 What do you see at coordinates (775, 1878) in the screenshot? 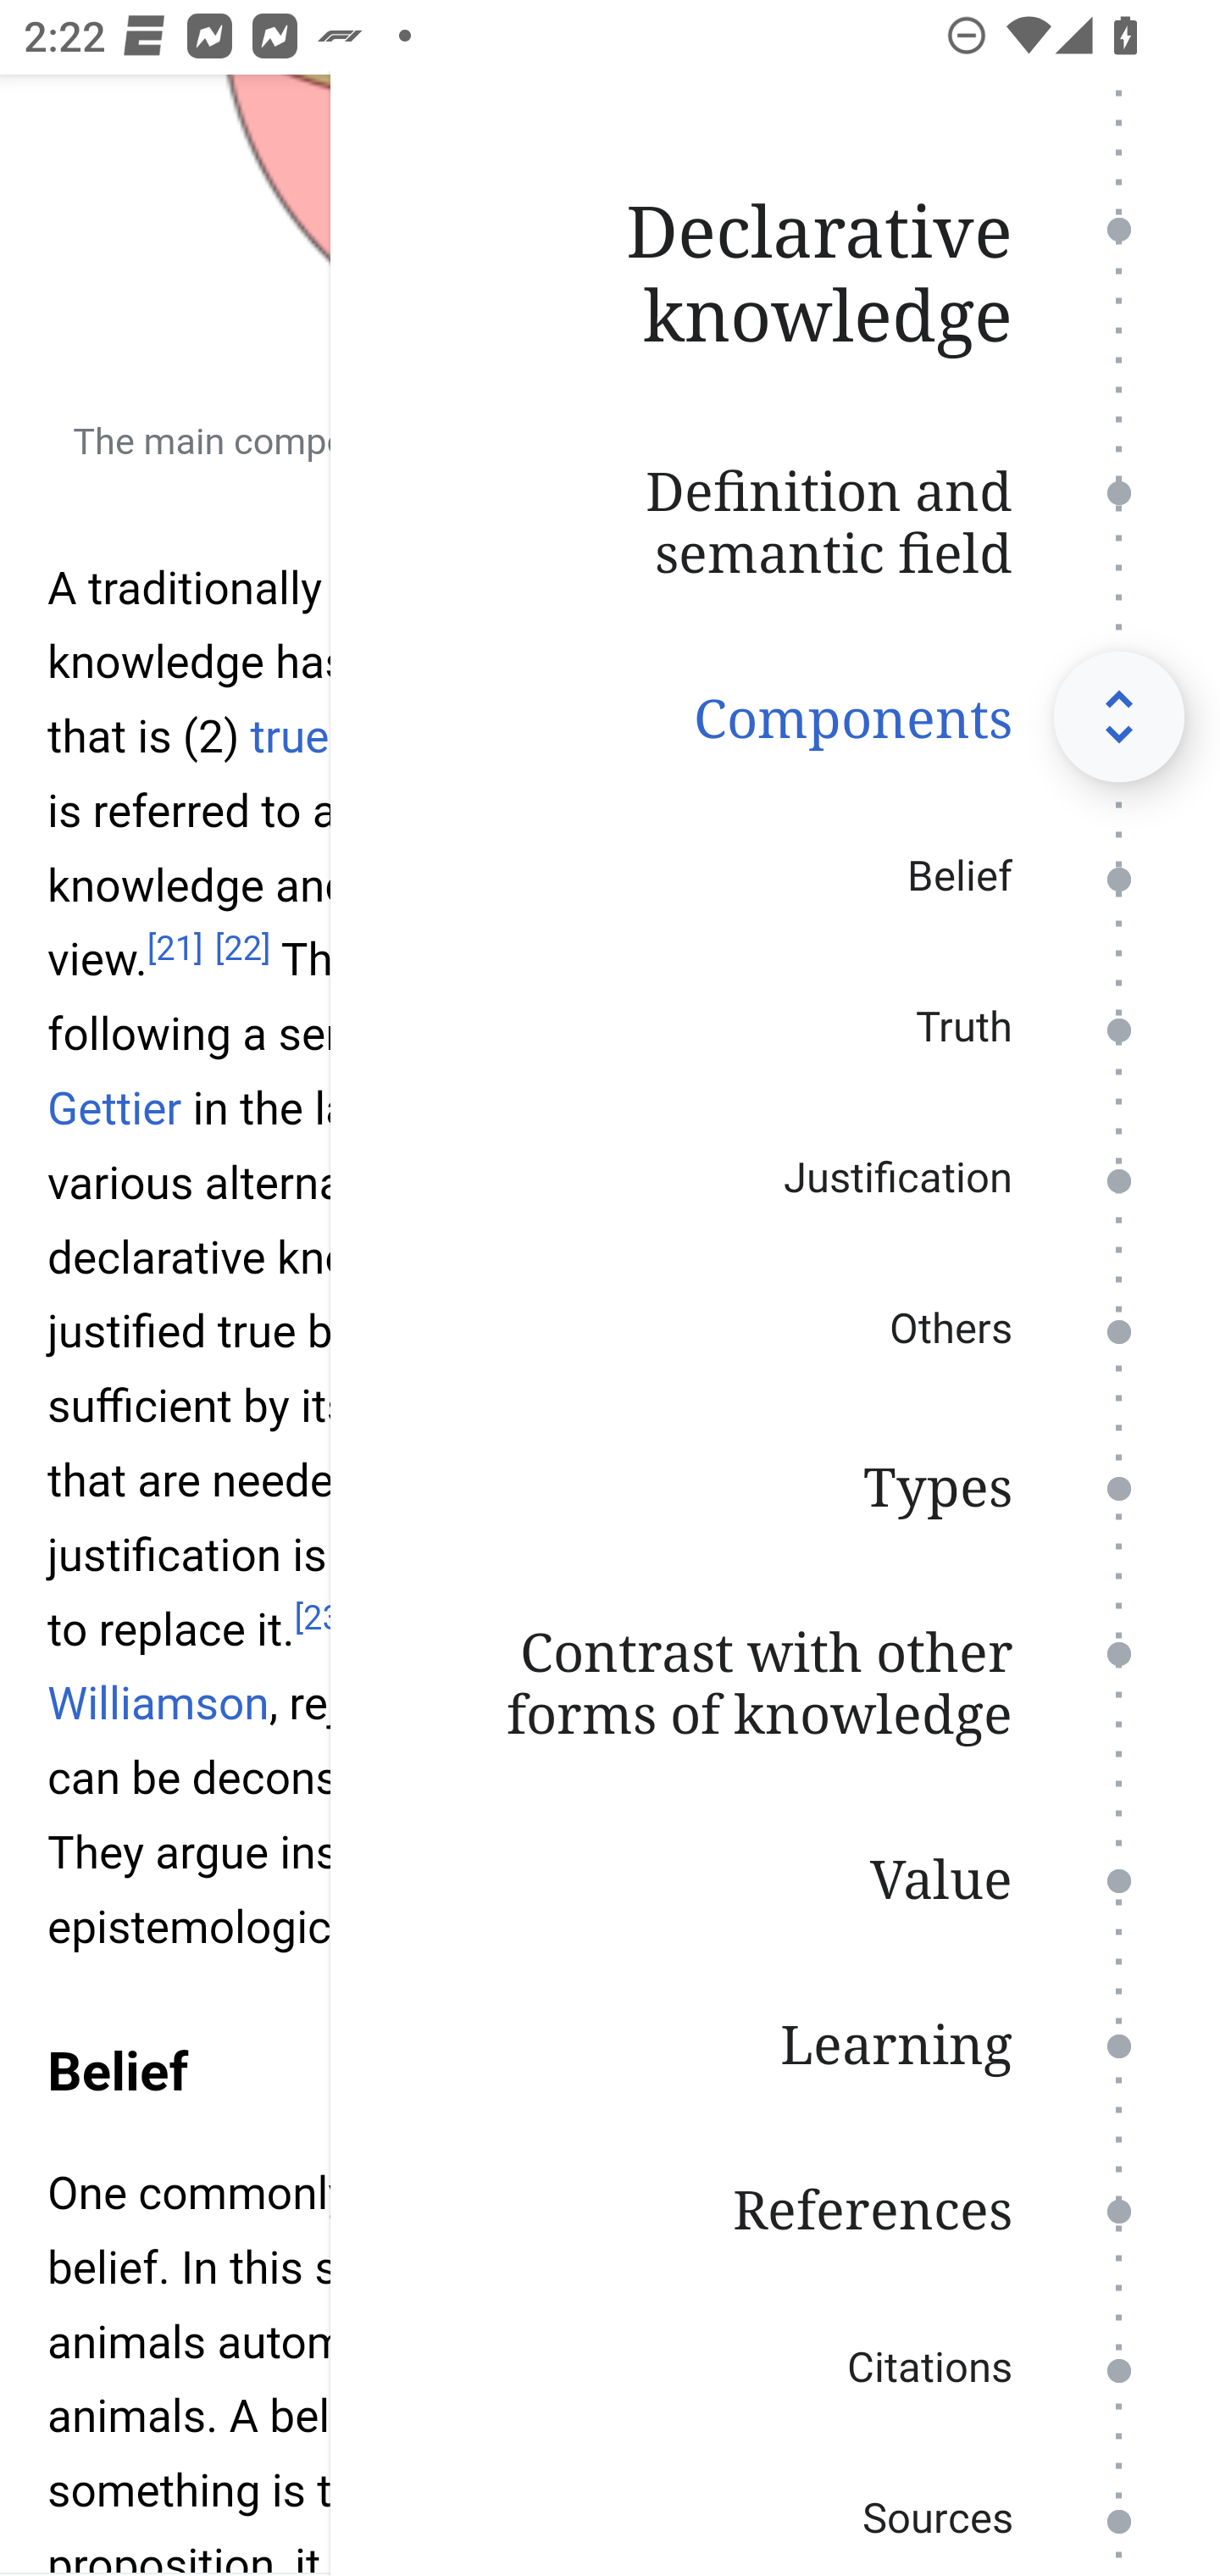
I see `Value` at bounding box center [775, 1878].